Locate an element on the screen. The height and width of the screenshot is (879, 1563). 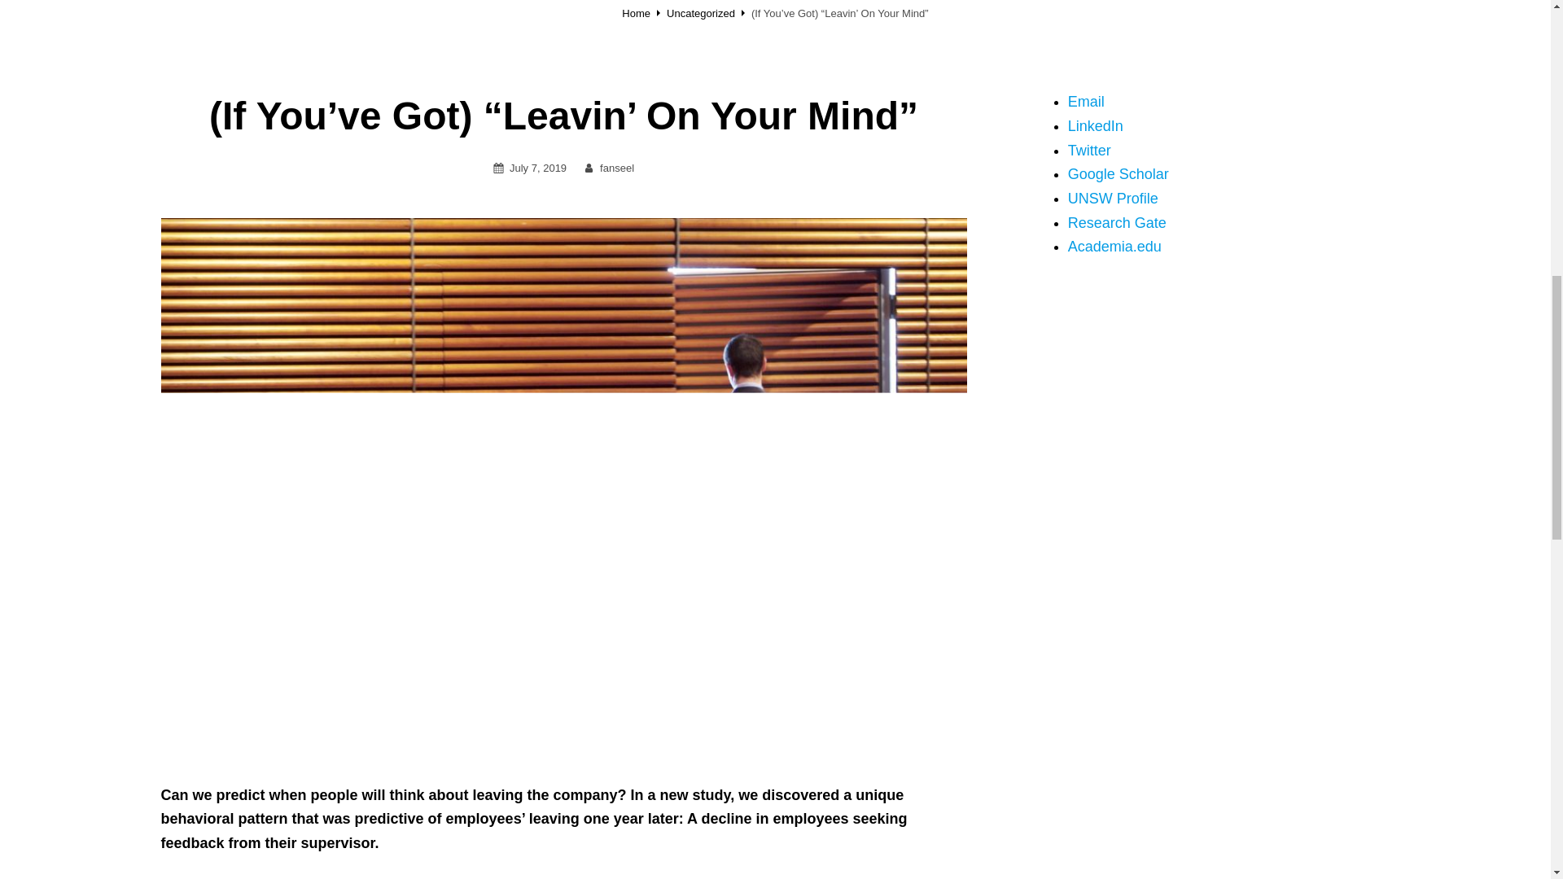
Academia.edu is located at coordinates (1114, 246).